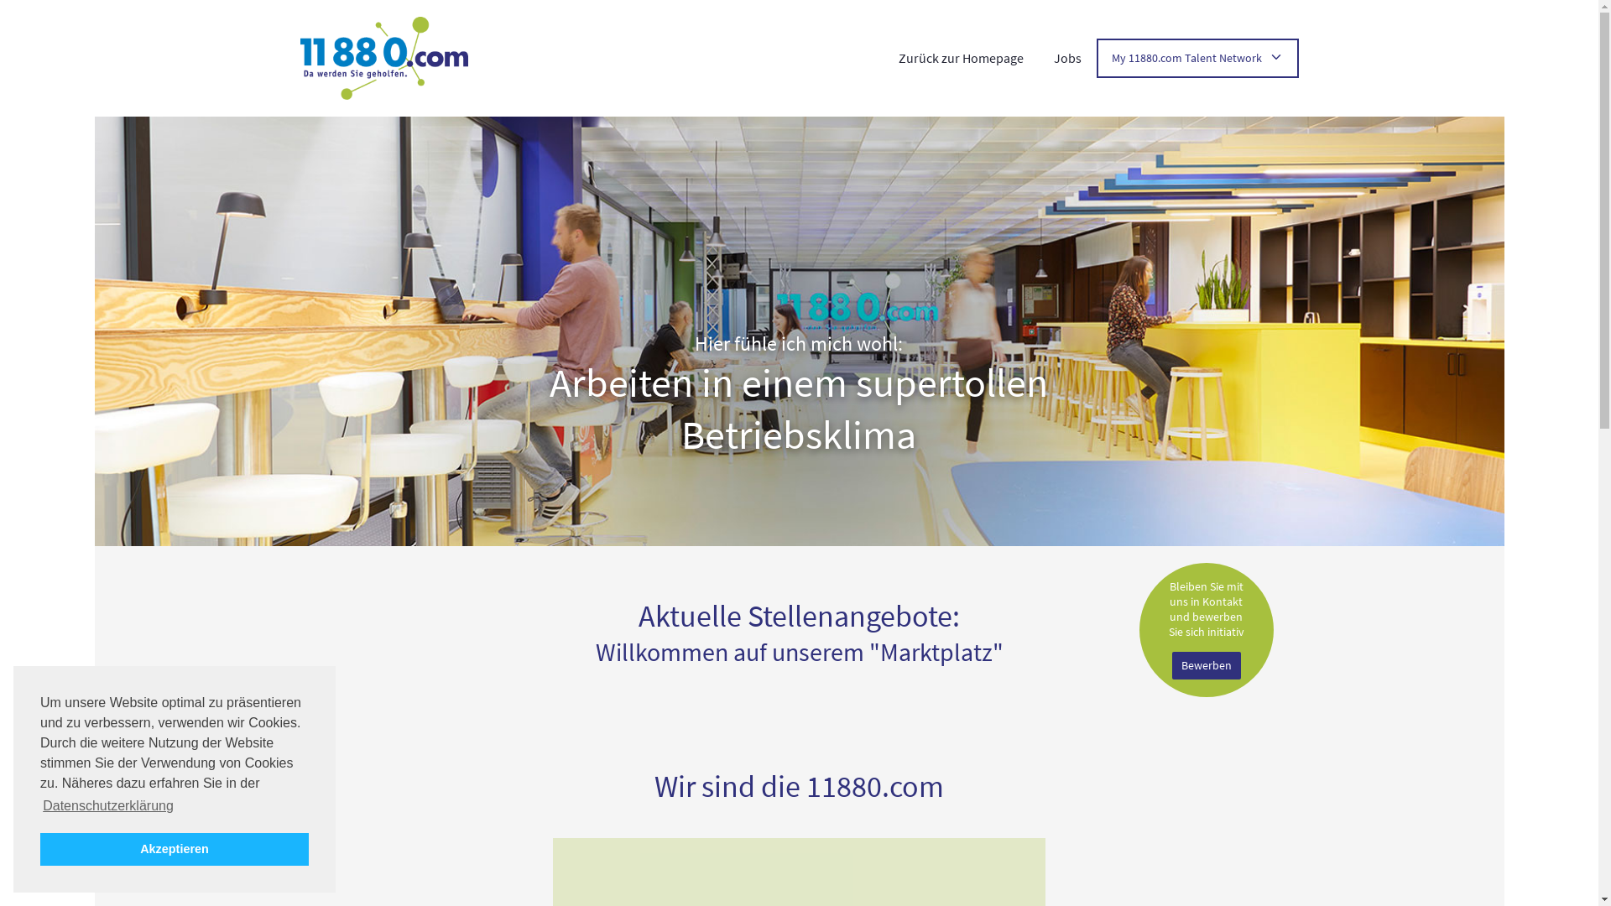 This screenshot has height=906, width=1611. I want to click on Bewerben, so click(1206, 666).